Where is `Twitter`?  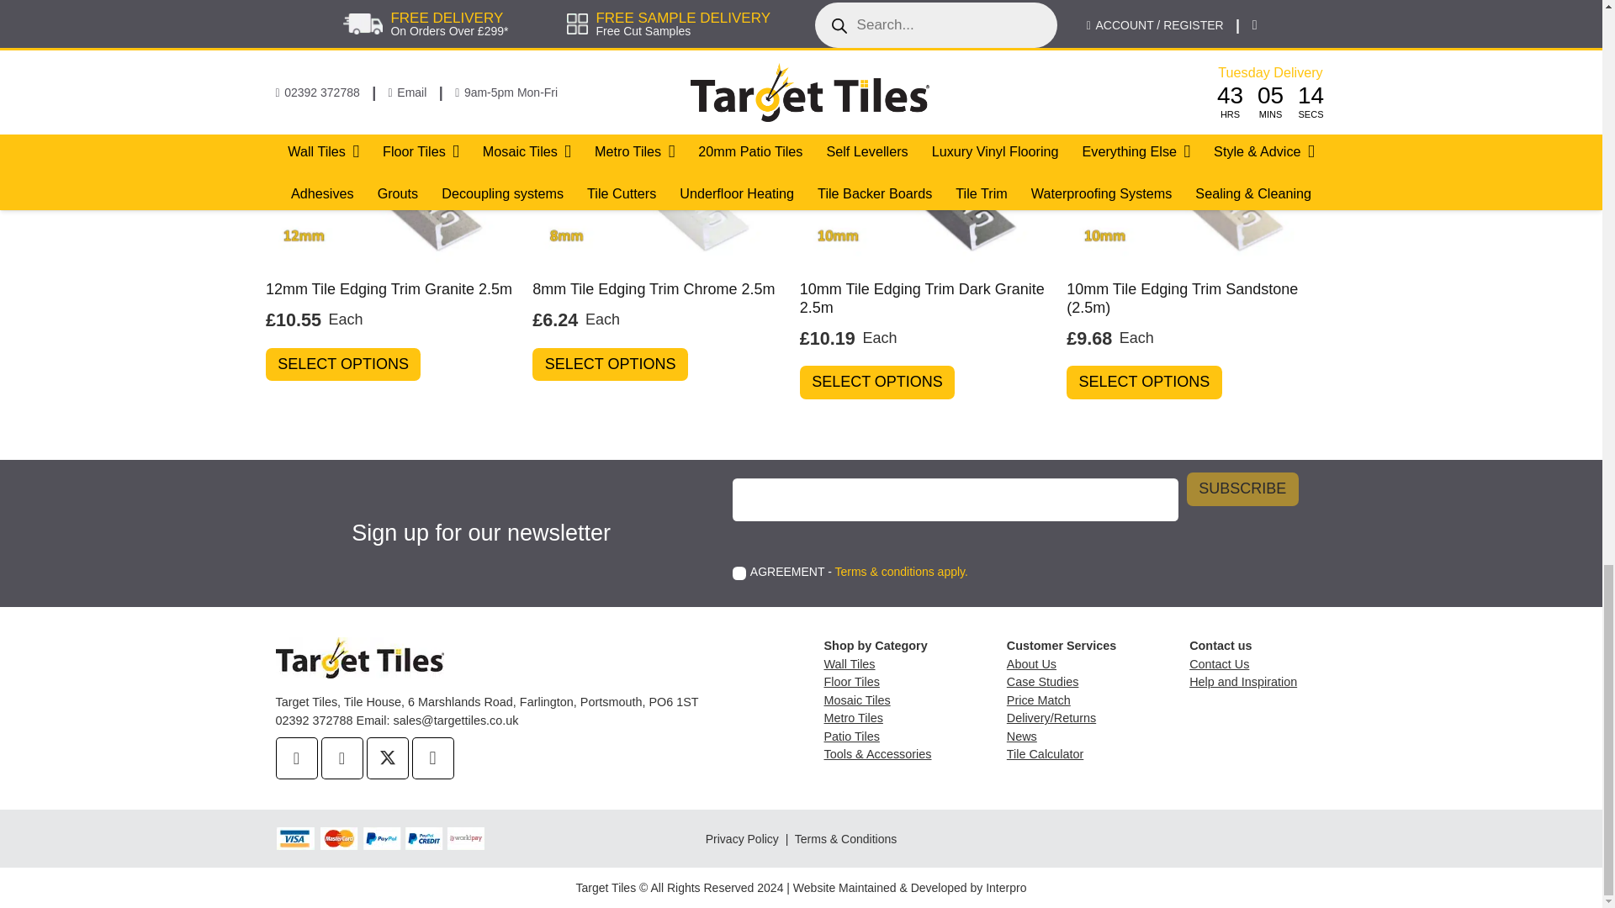 Twitter is located at coordinates (387, 758).